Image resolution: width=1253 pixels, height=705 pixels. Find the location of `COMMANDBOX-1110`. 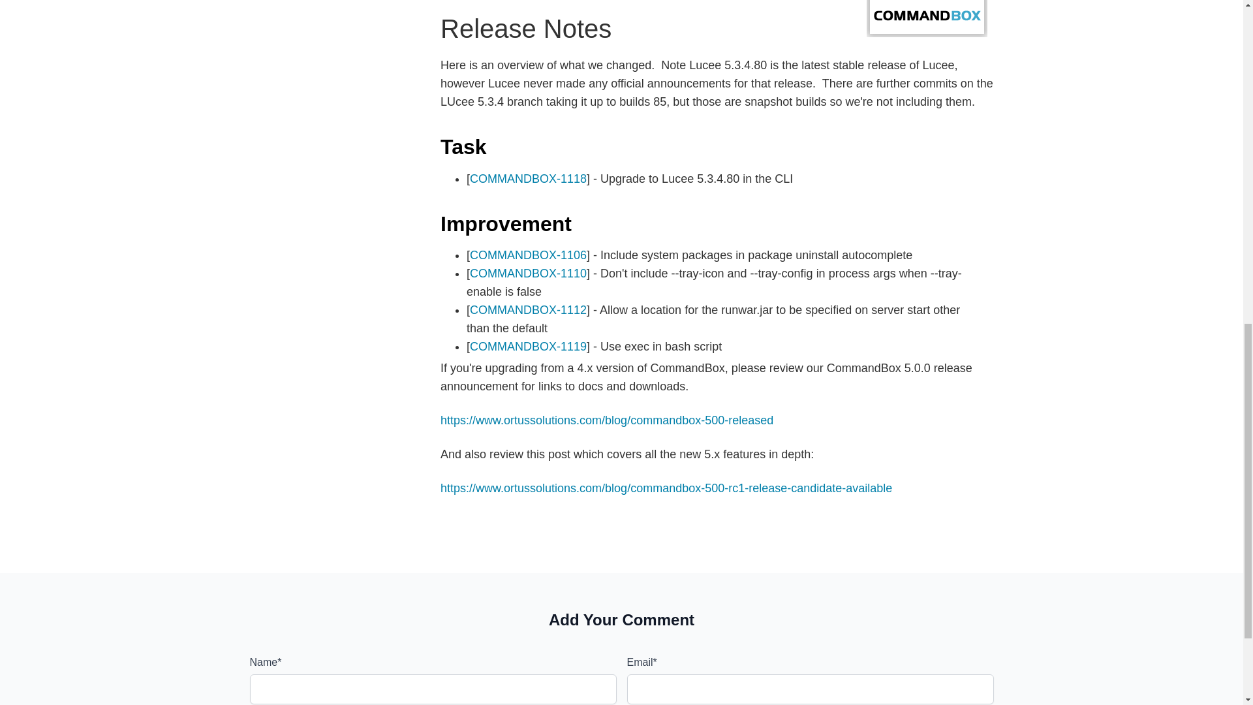

COMMANDBOX-1110 is located at coordinates (528, 273).